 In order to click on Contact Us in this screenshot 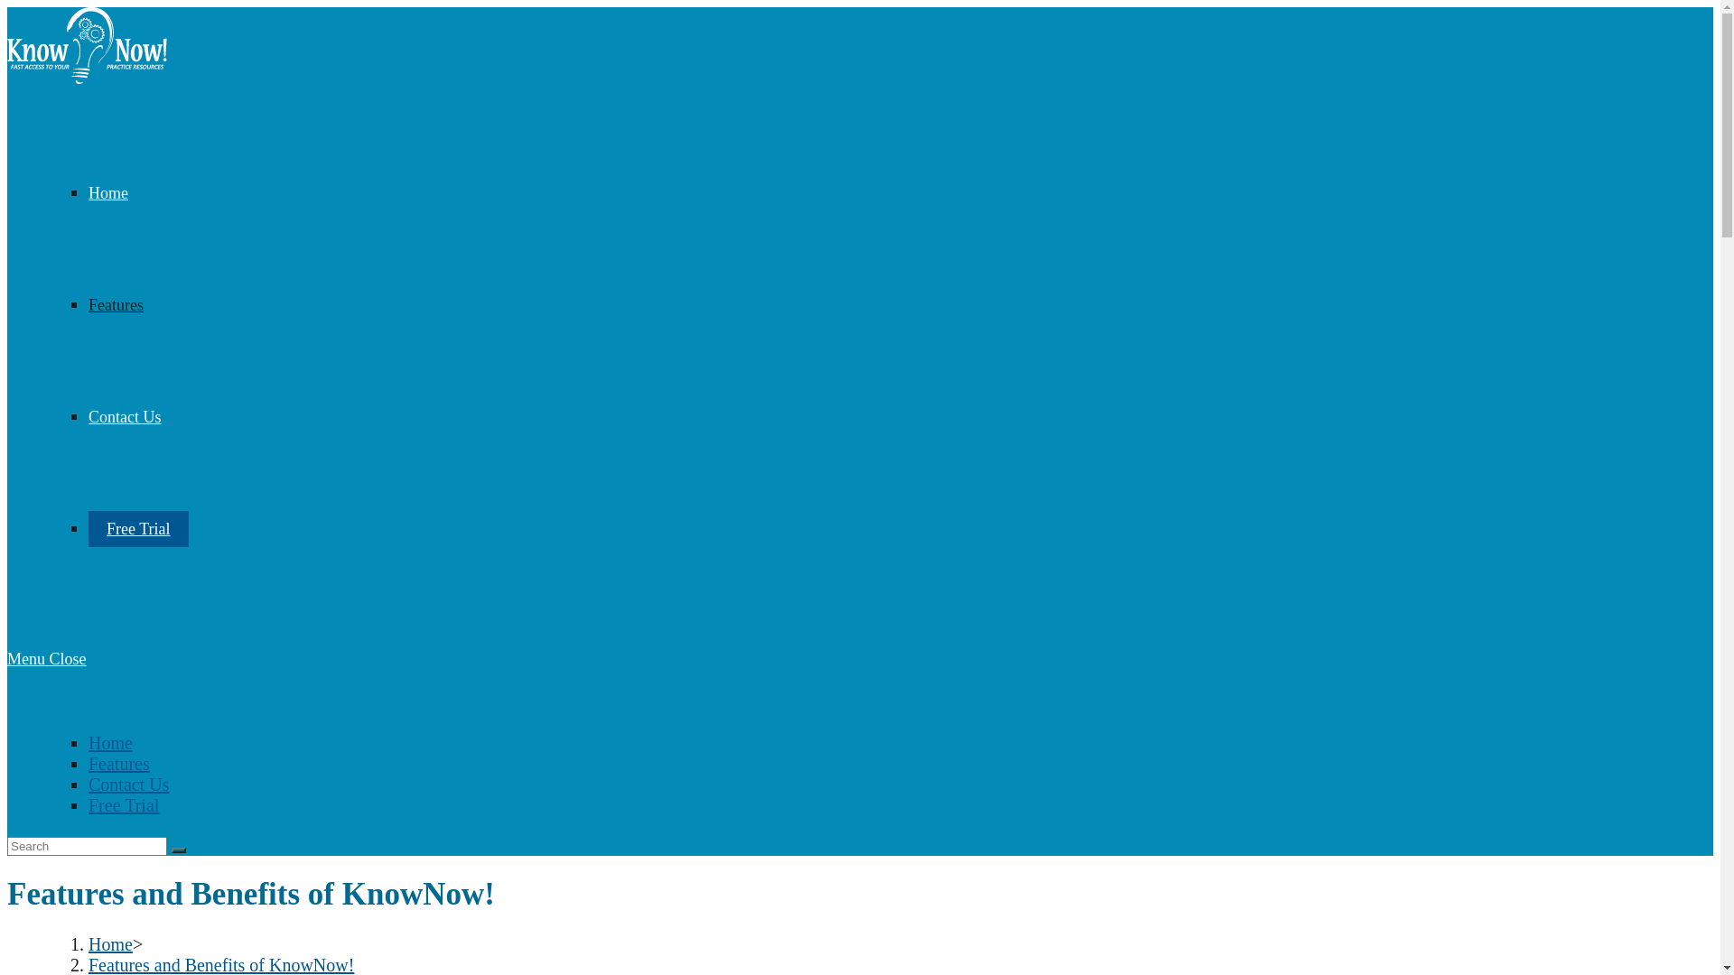, I will do `click(125, 417)`.